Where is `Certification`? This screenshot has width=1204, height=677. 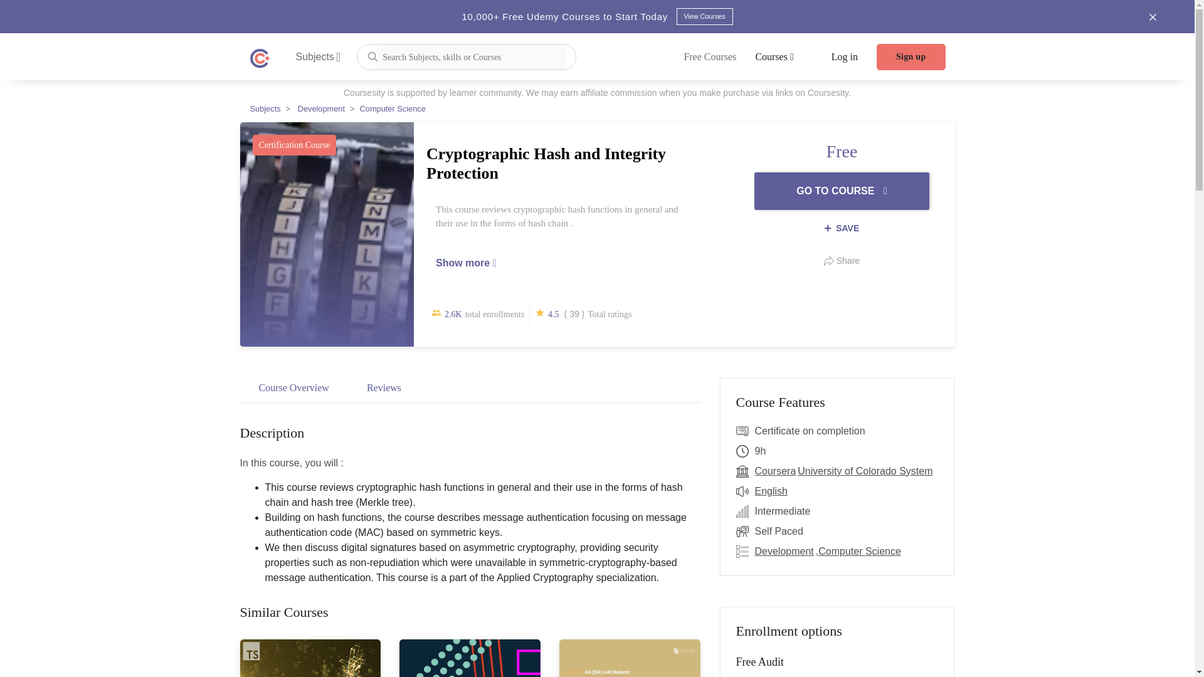 Certification is located at coordinates (745, 431).